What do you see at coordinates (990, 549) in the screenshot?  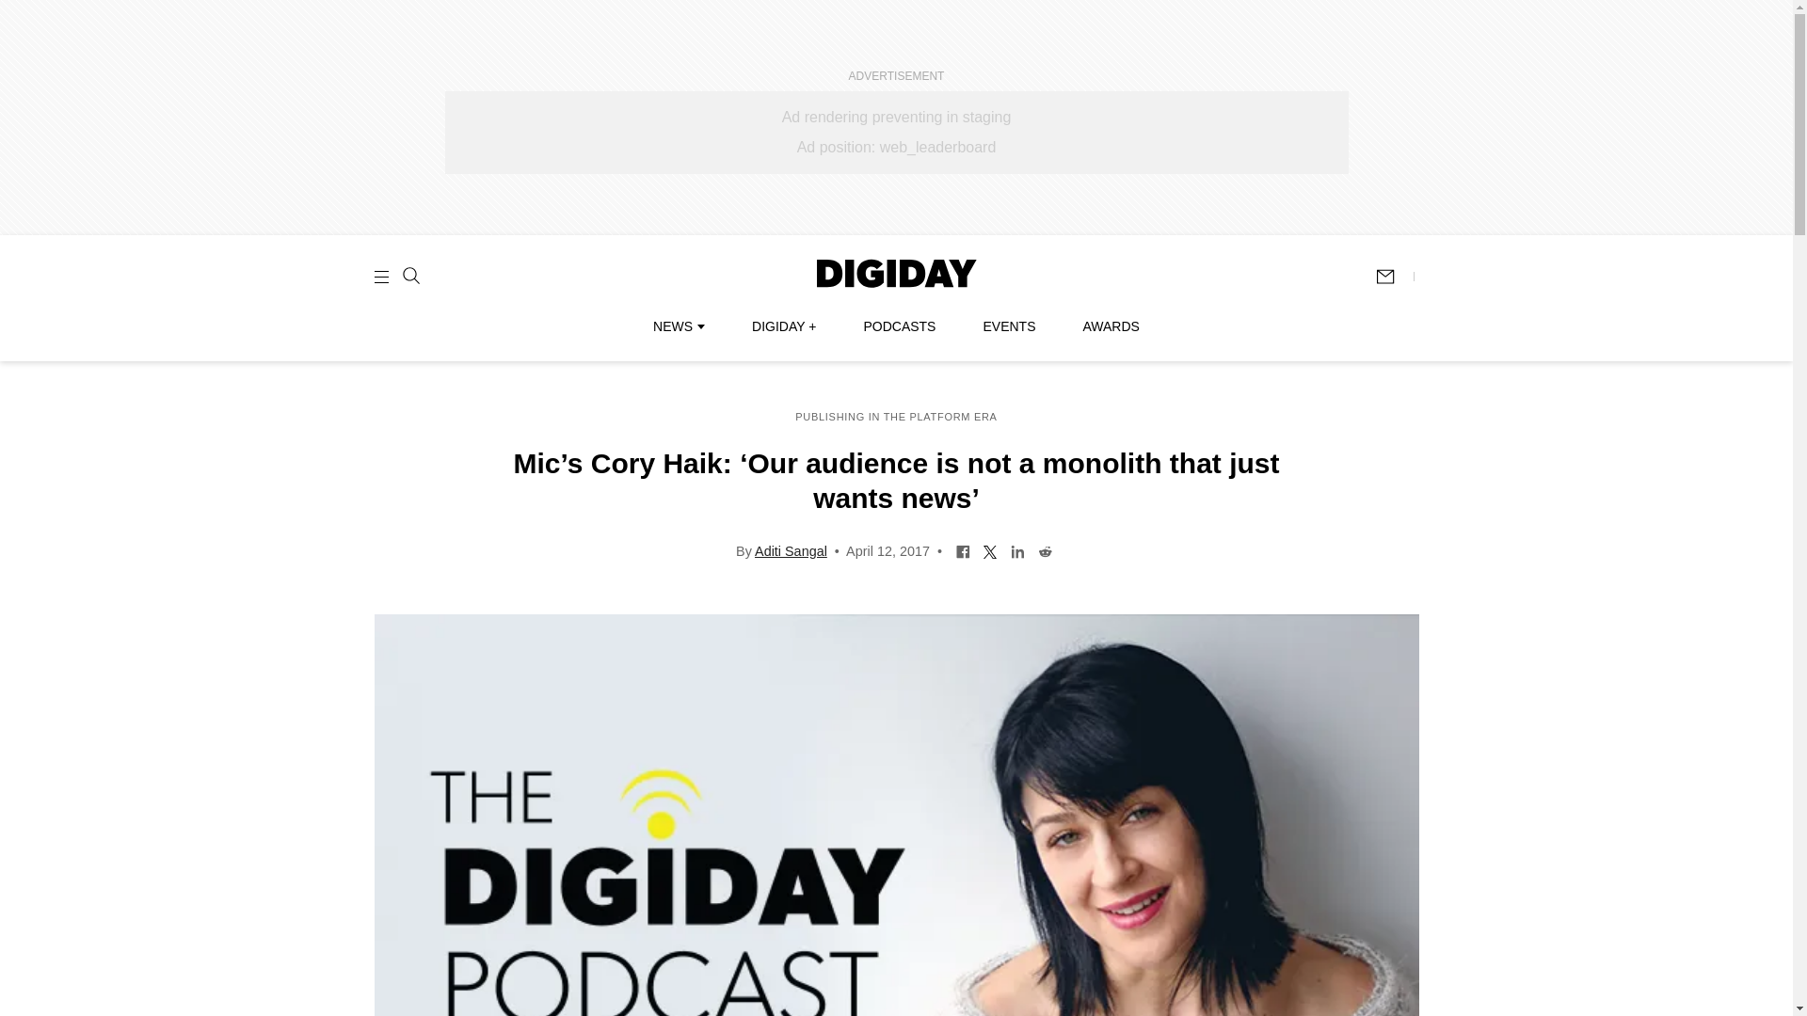 I see `Share on Twitter` at bounding box center [990, 549].